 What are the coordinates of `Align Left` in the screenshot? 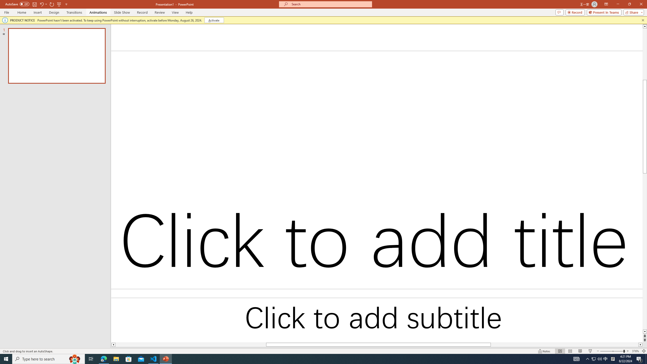 It's located at (181, 45).